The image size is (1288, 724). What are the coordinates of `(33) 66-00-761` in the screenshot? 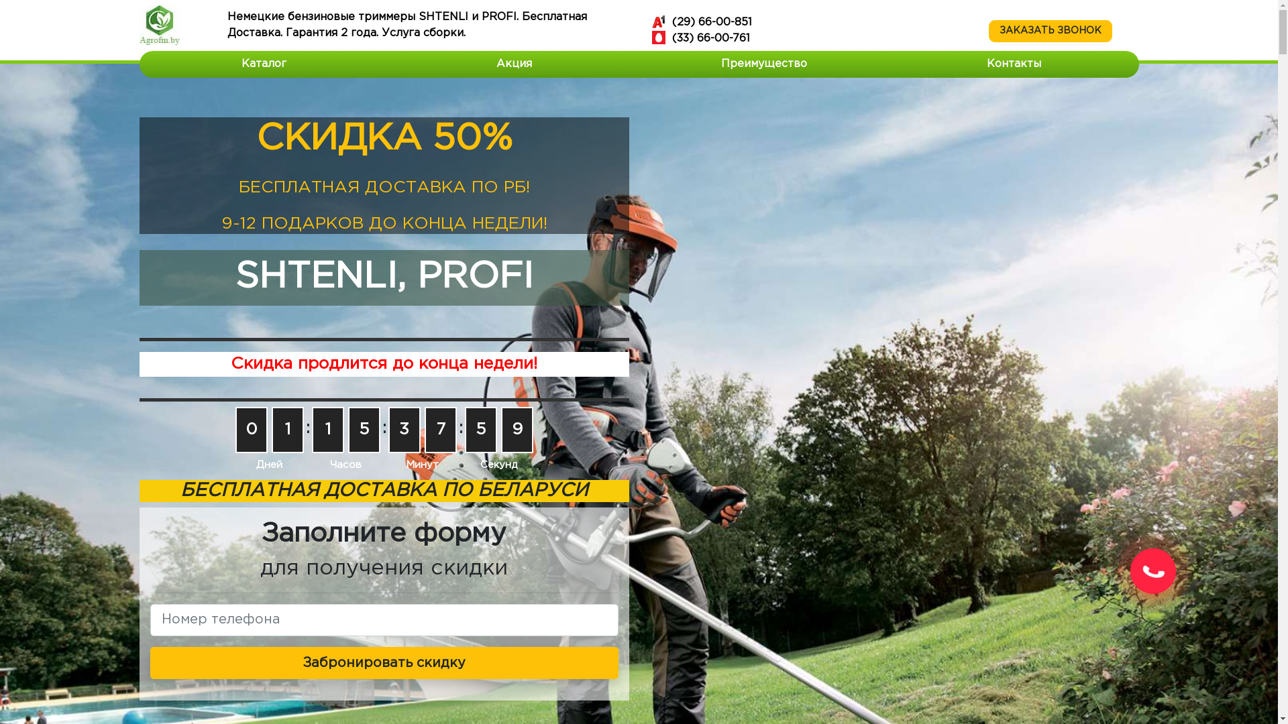 It's located at (810, 39).